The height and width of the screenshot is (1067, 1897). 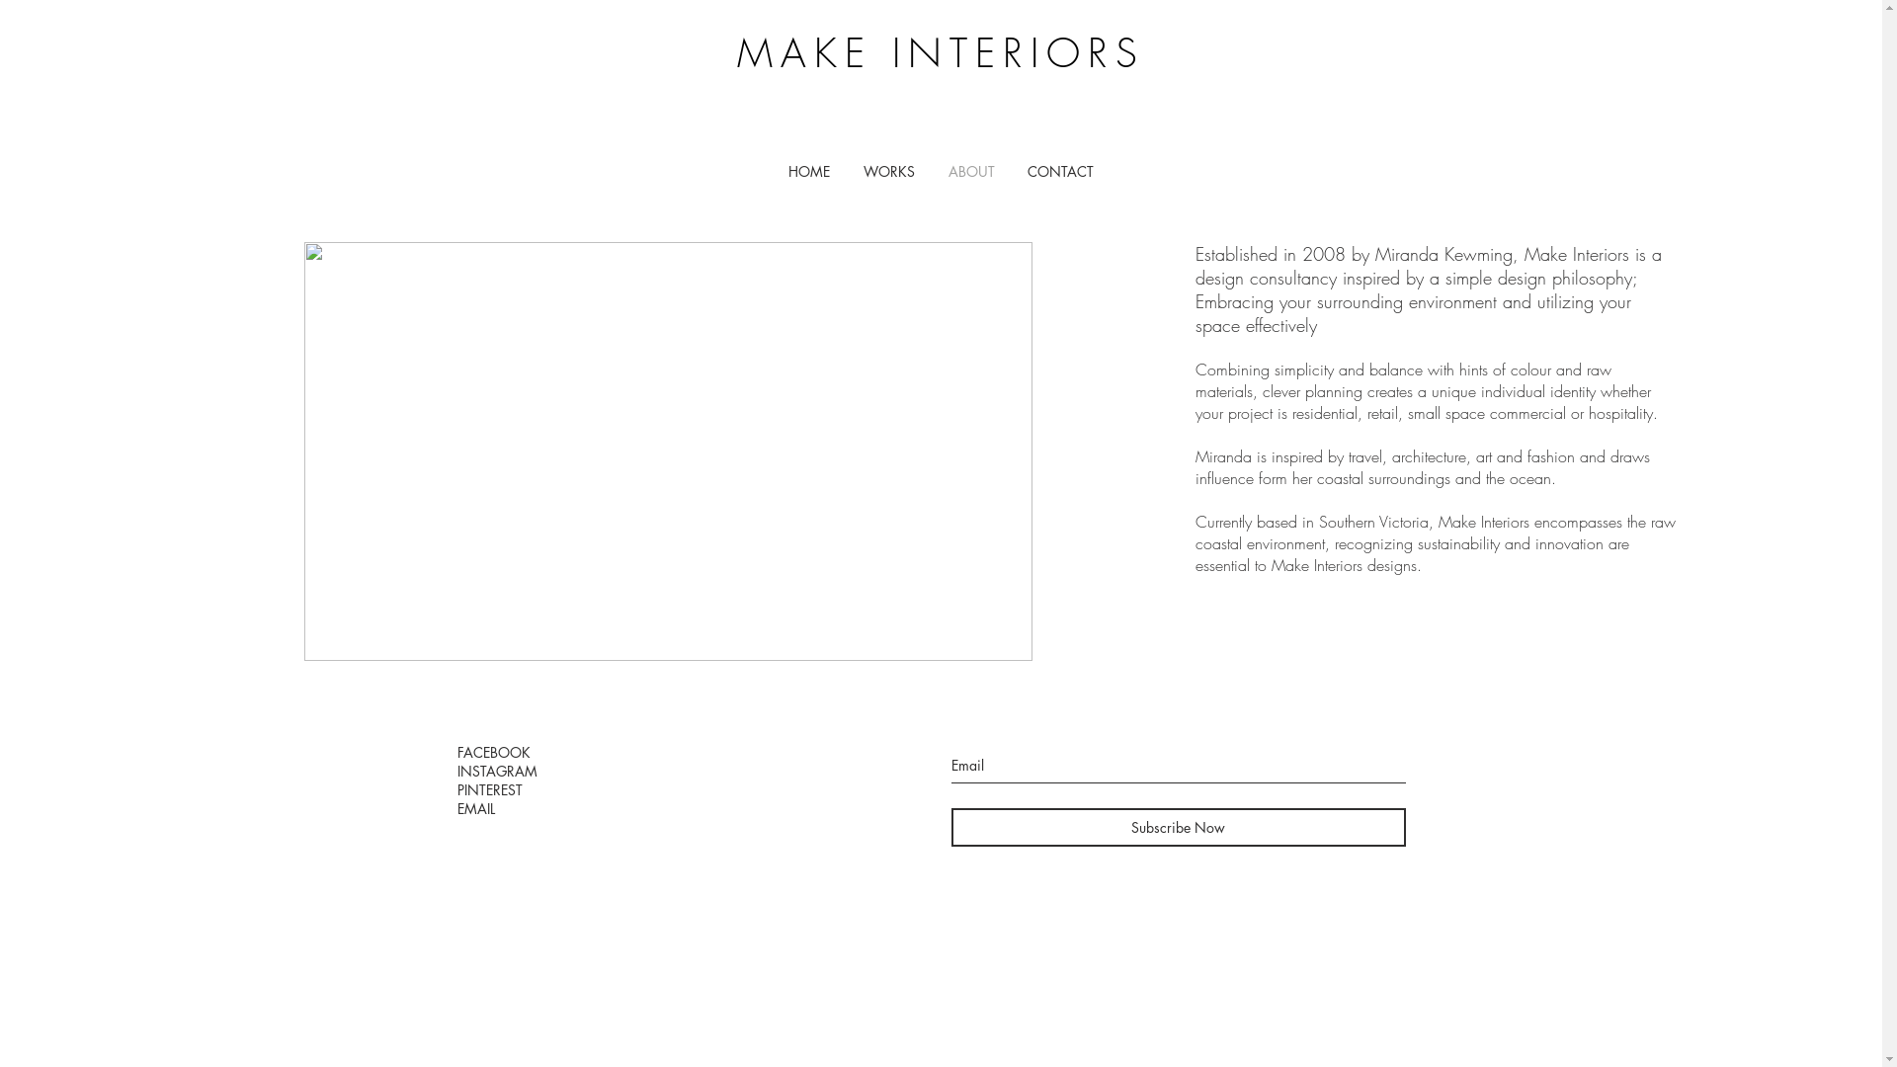 What do you see at coordinates (493, 753) in the screenshot?
I see `FACEBOOK` at bounding box center [493, 753].